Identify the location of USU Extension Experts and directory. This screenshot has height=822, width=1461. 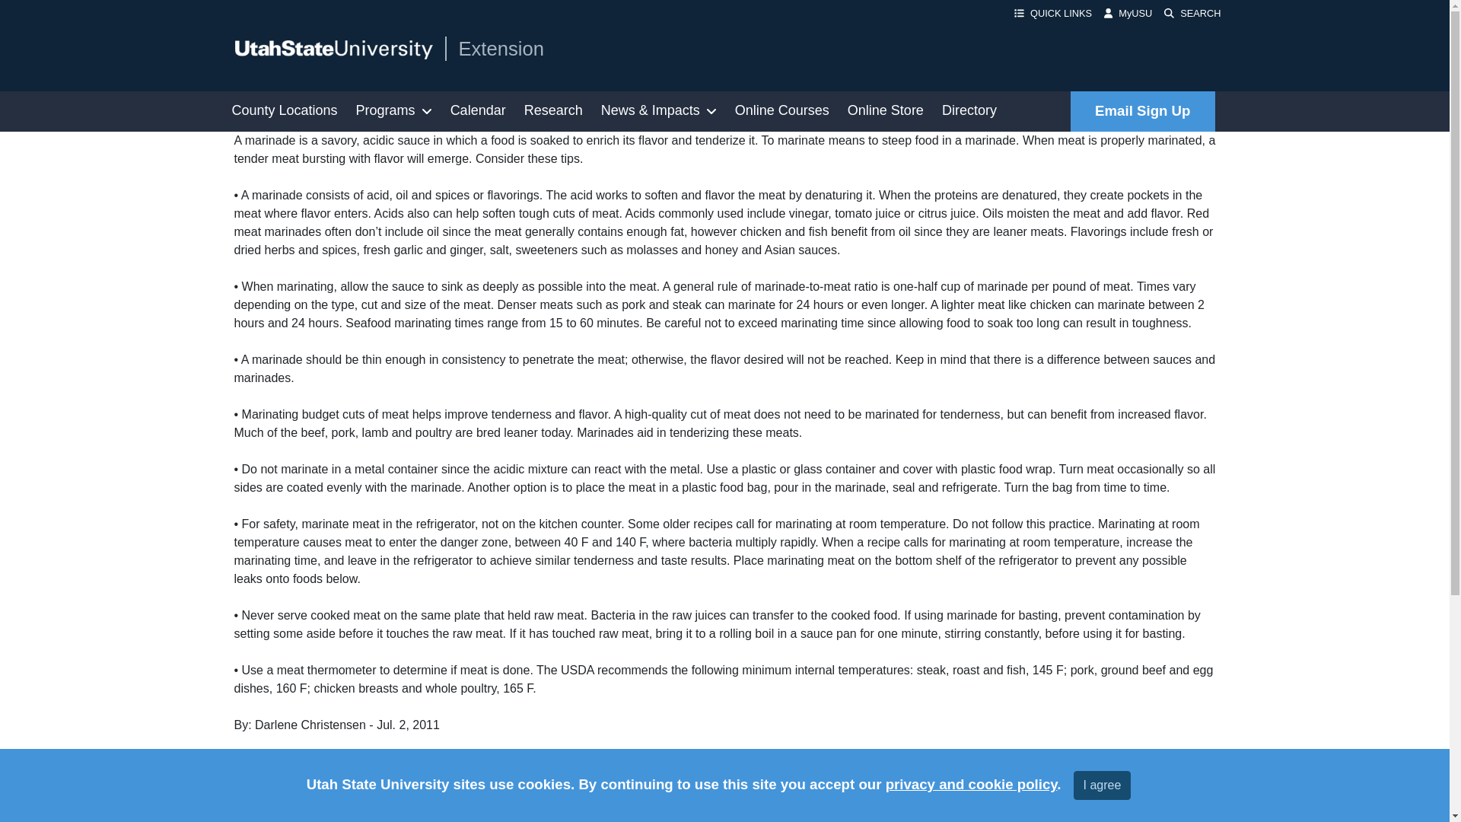
(969, 111).